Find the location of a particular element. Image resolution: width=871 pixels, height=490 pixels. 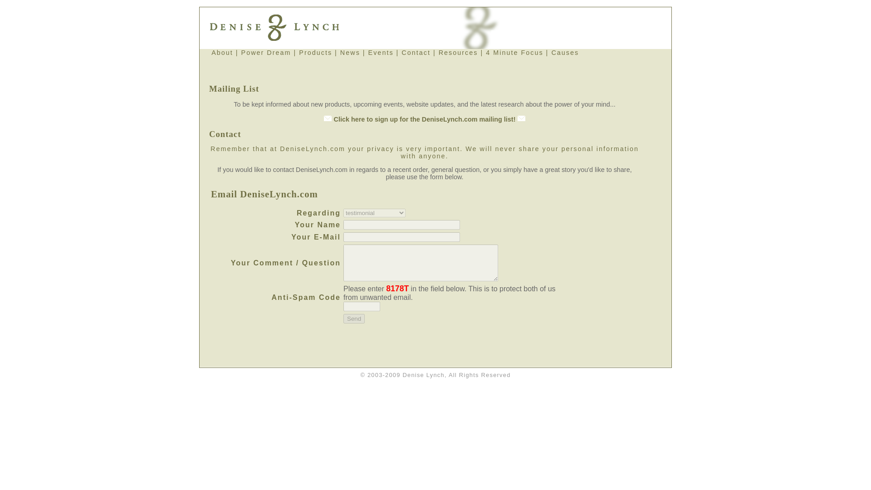

Products is located at coordinates (315, 53).